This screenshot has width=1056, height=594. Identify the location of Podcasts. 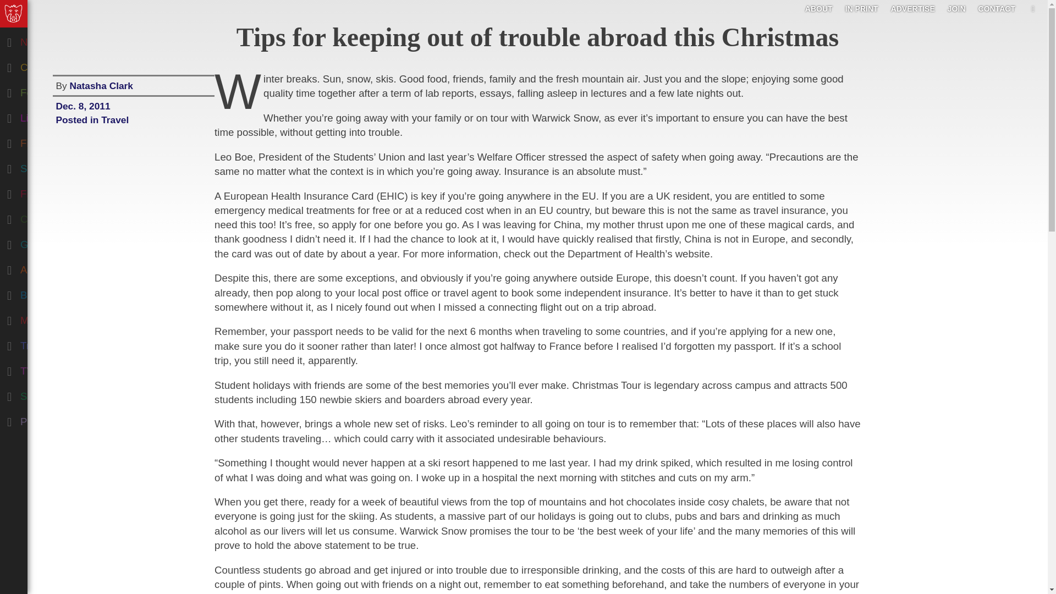
(57, 419).